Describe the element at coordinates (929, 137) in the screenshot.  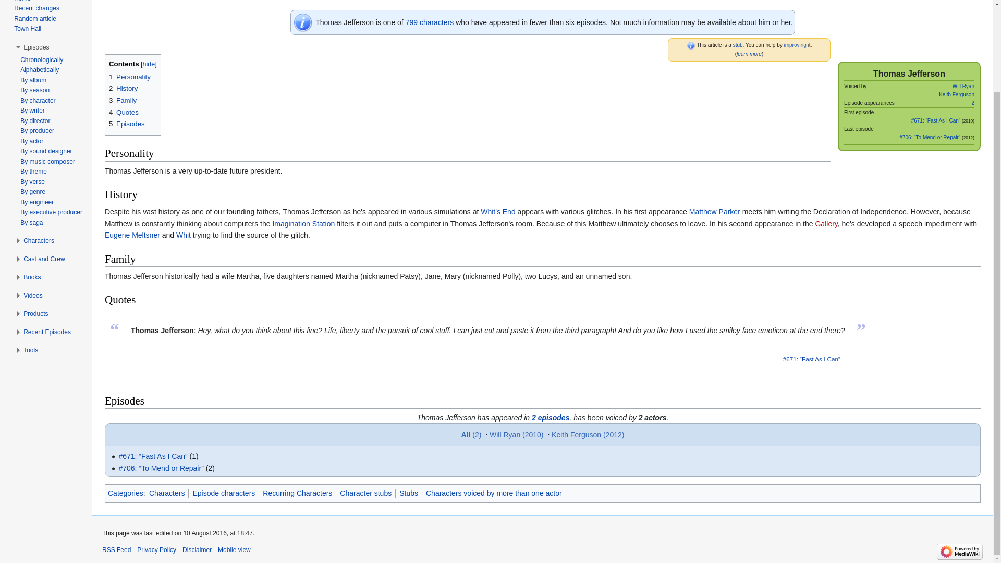
I see `To Mend or Repair` at that location.